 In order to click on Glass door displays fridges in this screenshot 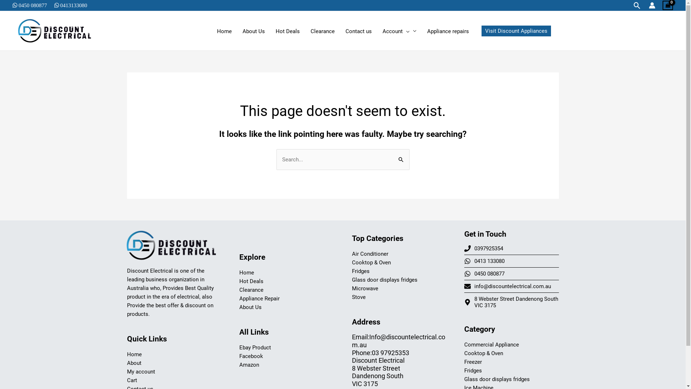, I will do `click(497, 379)`.